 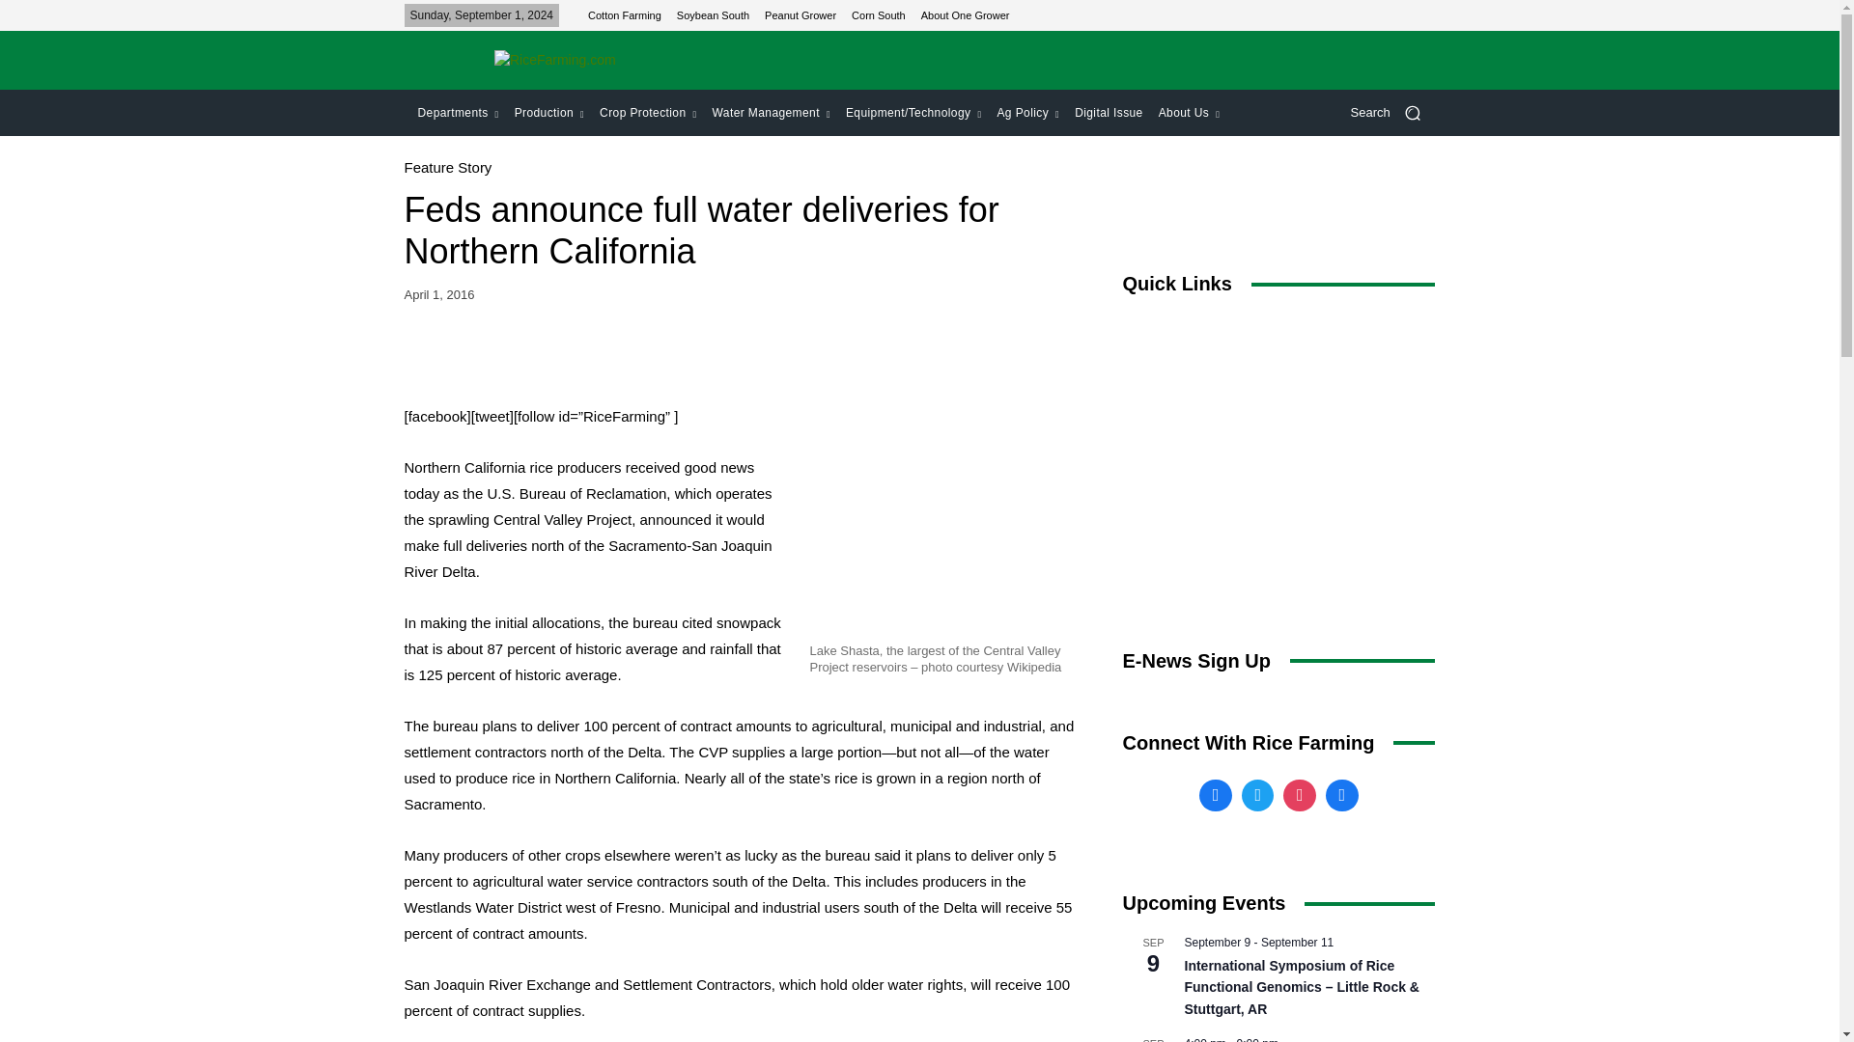 What do you see at coordinates (800, 14) in the screenshot?
I see `Peanut Grower` at bounding box center [800, 14].